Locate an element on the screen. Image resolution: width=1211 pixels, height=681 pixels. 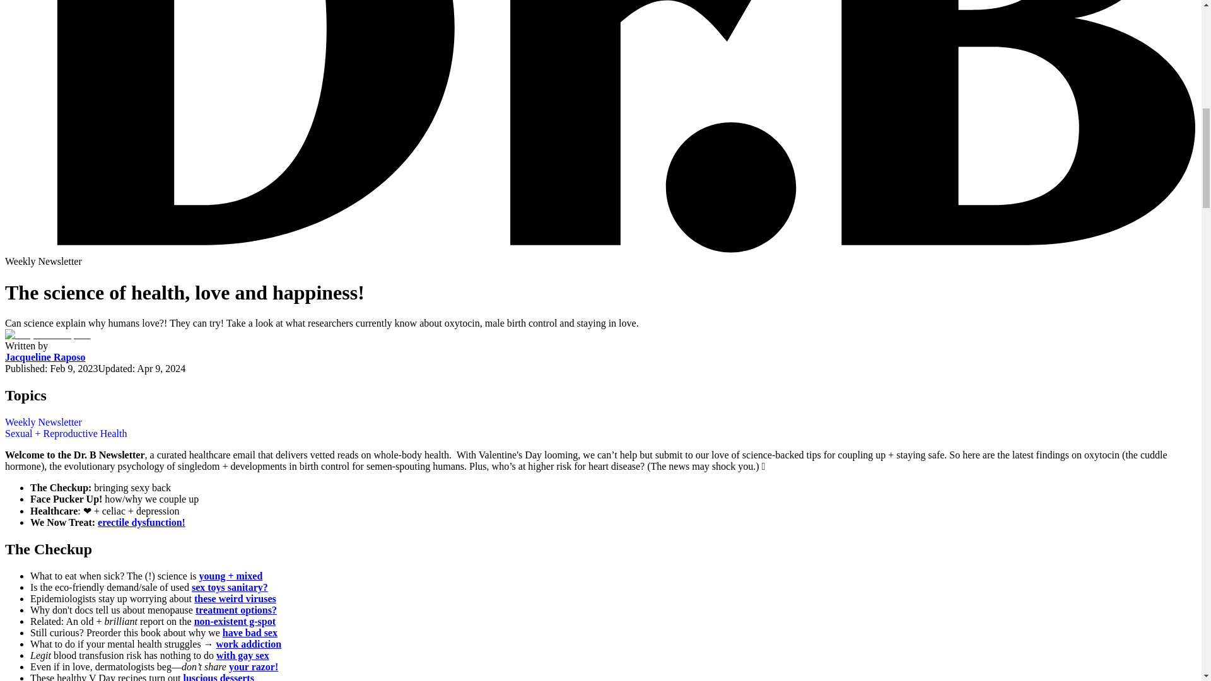
these weird viruses is located at coordinates (235, 598).